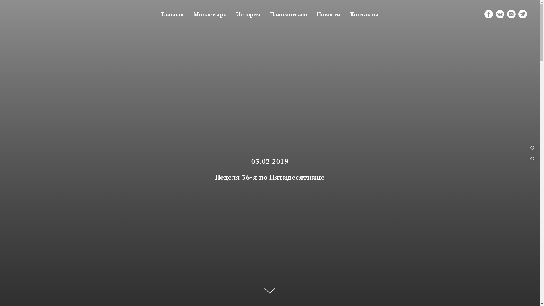  I want to click on Instagram, so click(511, 14).